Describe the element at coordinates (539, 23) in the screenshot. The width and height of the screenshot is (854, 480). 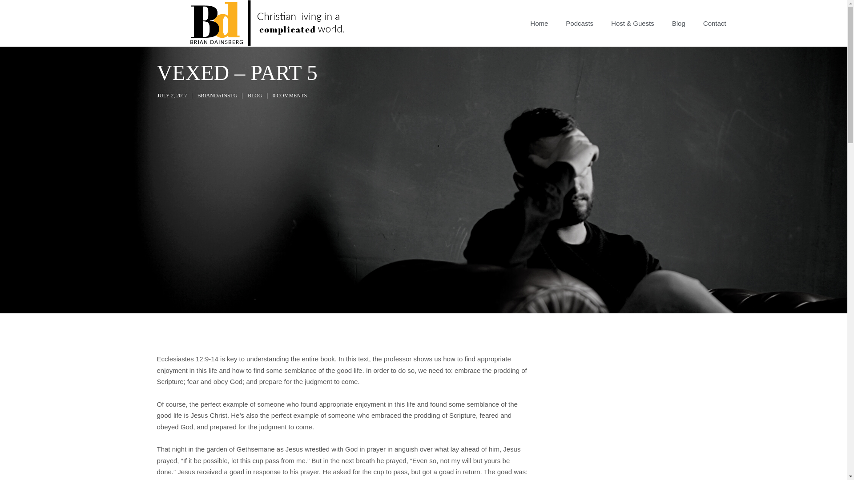
I see `Home` at that location.